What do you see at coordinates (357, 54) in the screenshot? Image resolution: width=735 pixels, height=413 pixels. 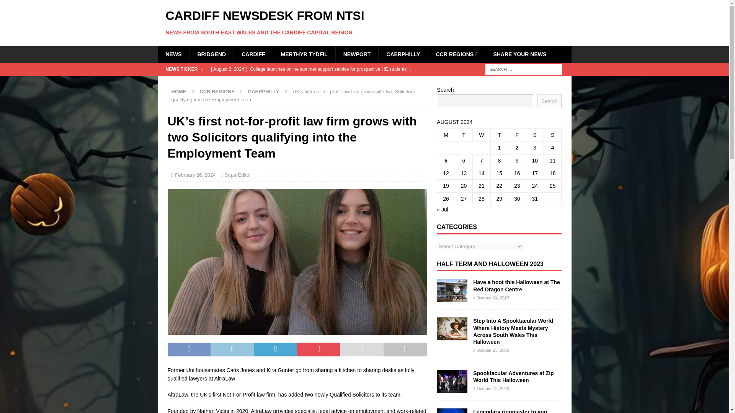 I see `NEWPORT` at bounding box center [357, 54].